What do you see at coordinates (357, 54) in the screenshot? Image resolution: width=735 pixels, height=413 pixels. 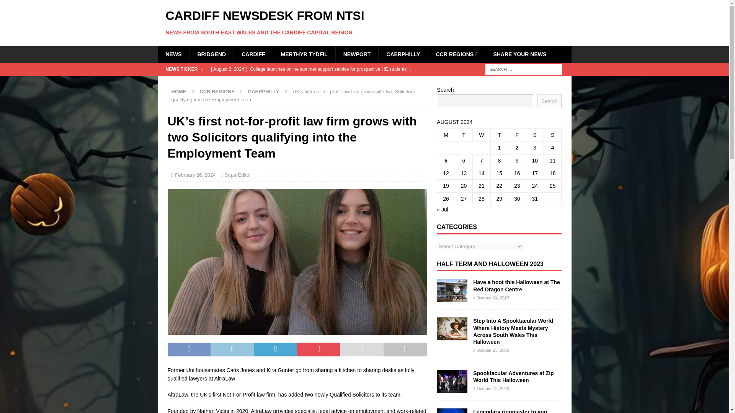 I see `NEWPORT` at bounding box center [357, 54].